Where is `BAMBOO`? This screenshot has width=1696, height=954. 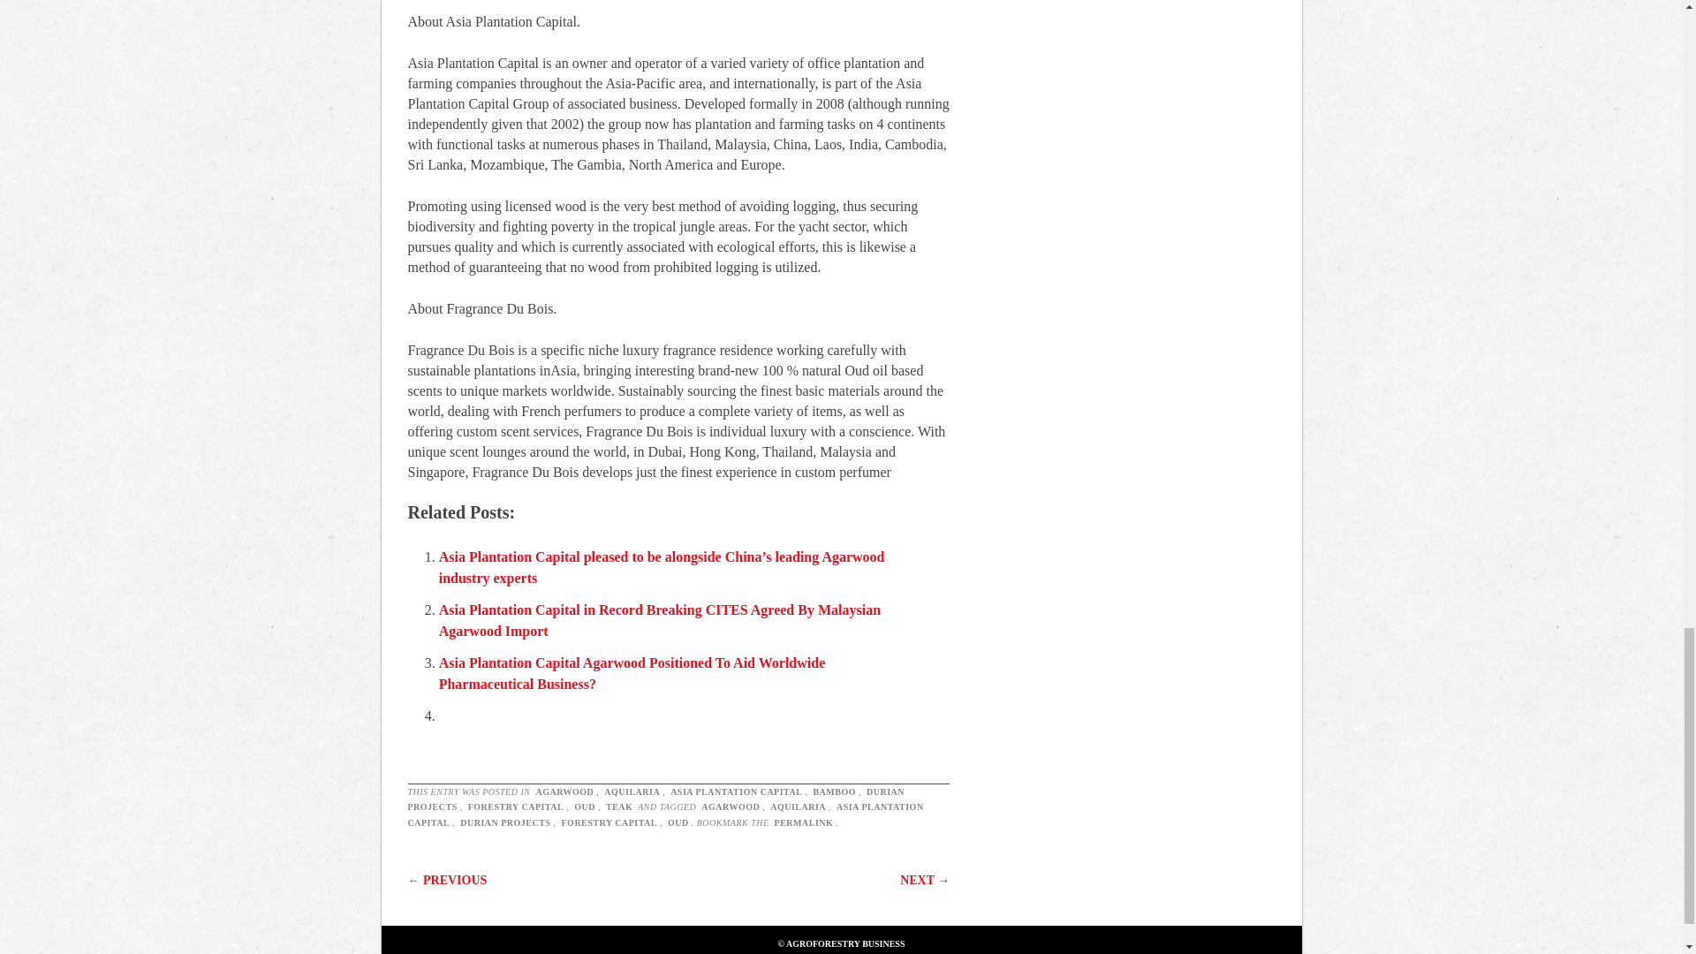 BAMBOO is located at coordinates (834, 791).